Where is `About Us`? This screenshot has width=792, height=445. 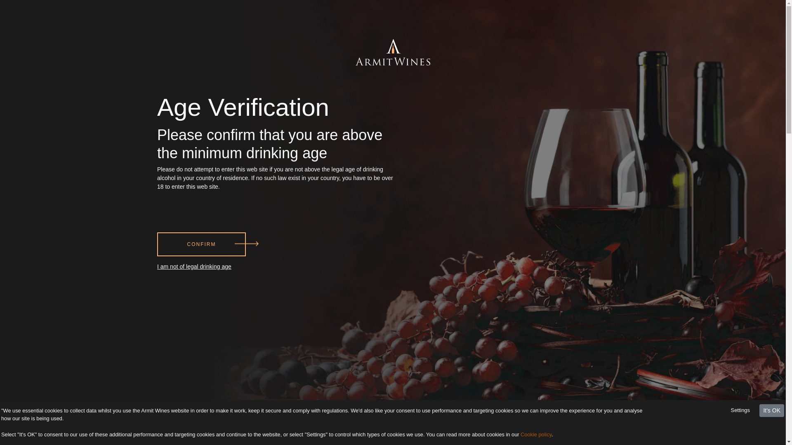 About Us is located at coordinates (283, 79).